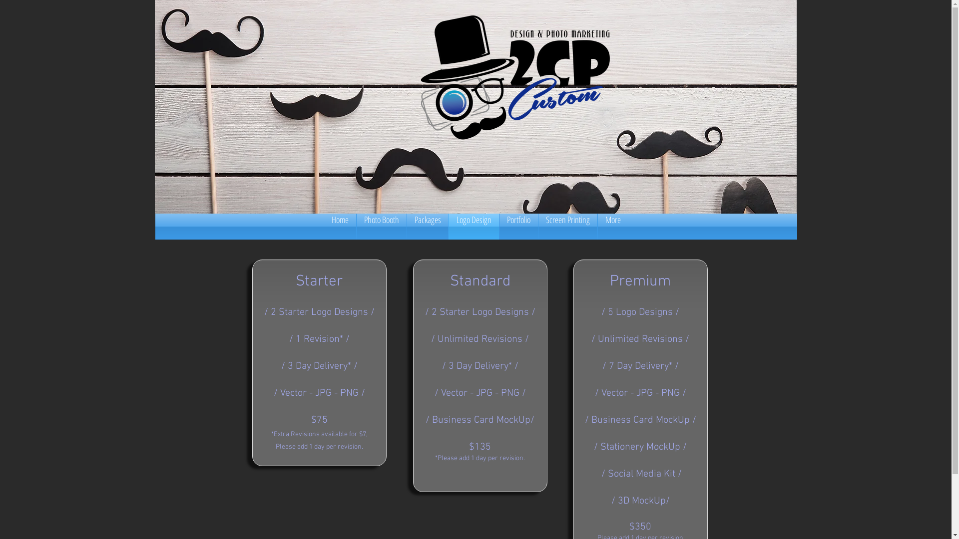 The height and width of the screenshot is (539, 959). Describe the element at coordinates (382, 227) in the screenshot. I see `Photo Booth` at that location.